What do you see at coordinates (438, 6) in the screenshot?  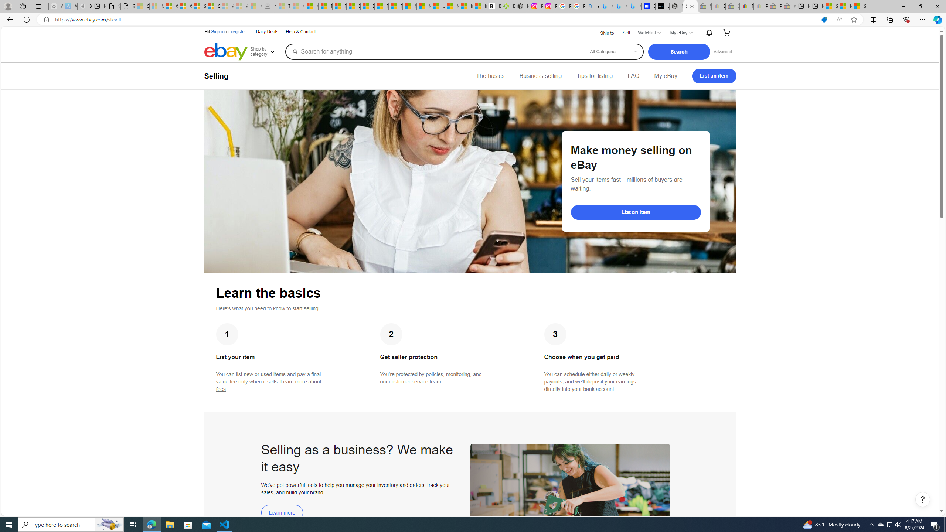 I see `US Heat Deaths Soared To Record High Last Year` at bounding box center [438, 6].